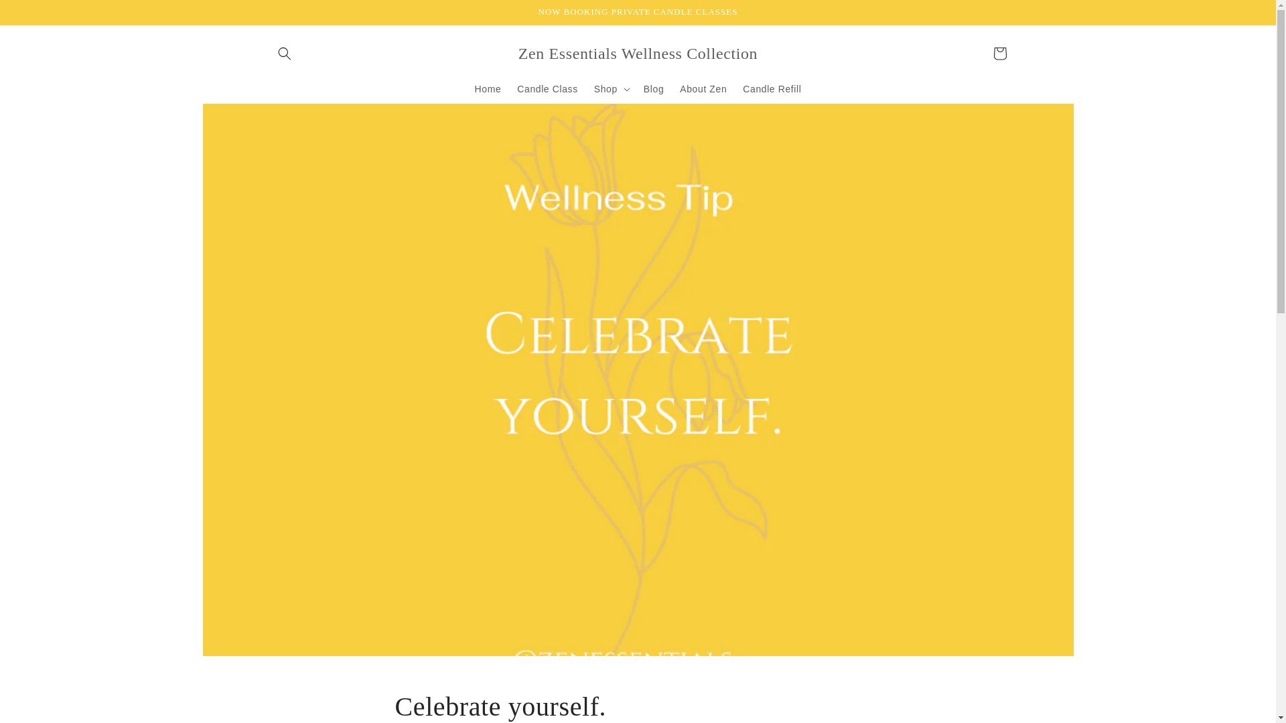 The image size is (1286, 723). I want to click on Candle Refill, so click(772, 89).